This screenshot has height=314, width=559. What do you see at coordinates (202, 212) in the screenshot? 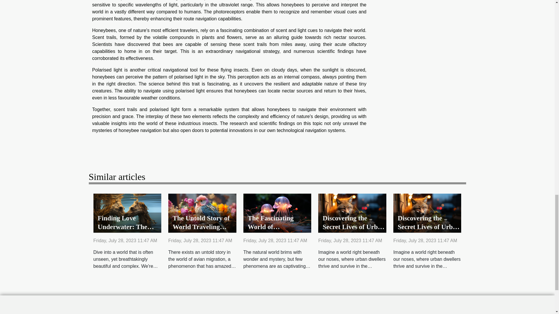
I see `The Untold Story of World Traveling Birds` at bounding box center [202, 212].